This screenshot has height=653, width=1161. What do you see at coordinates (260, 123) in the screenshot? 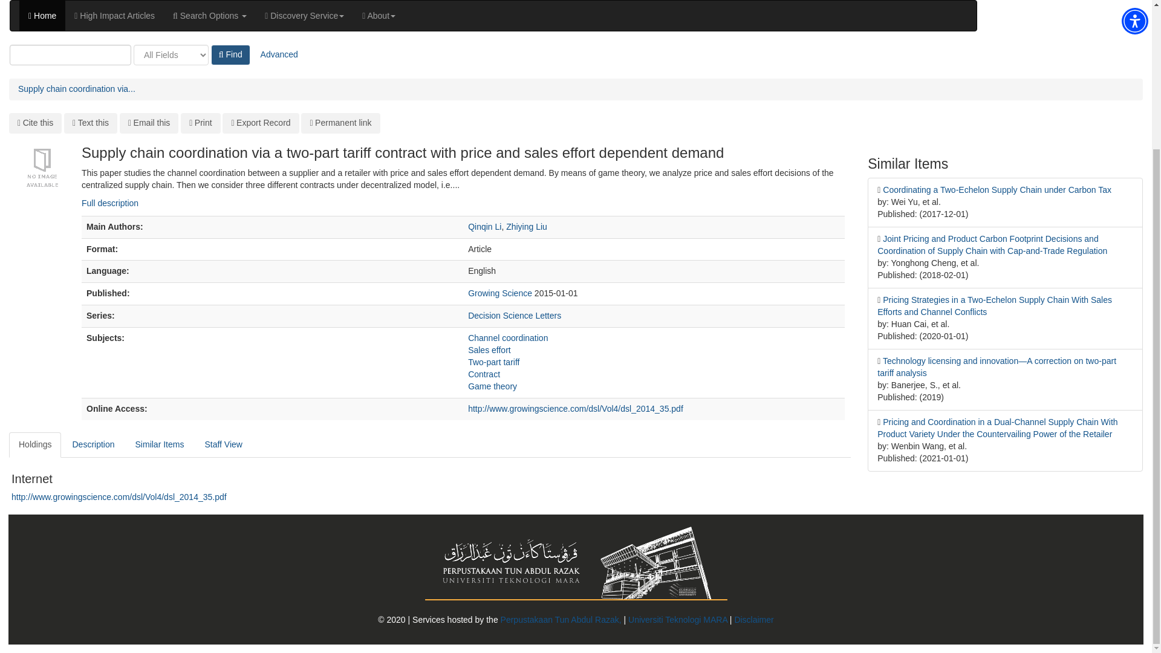
I see `Export Record` at bounding box center [260, 123].